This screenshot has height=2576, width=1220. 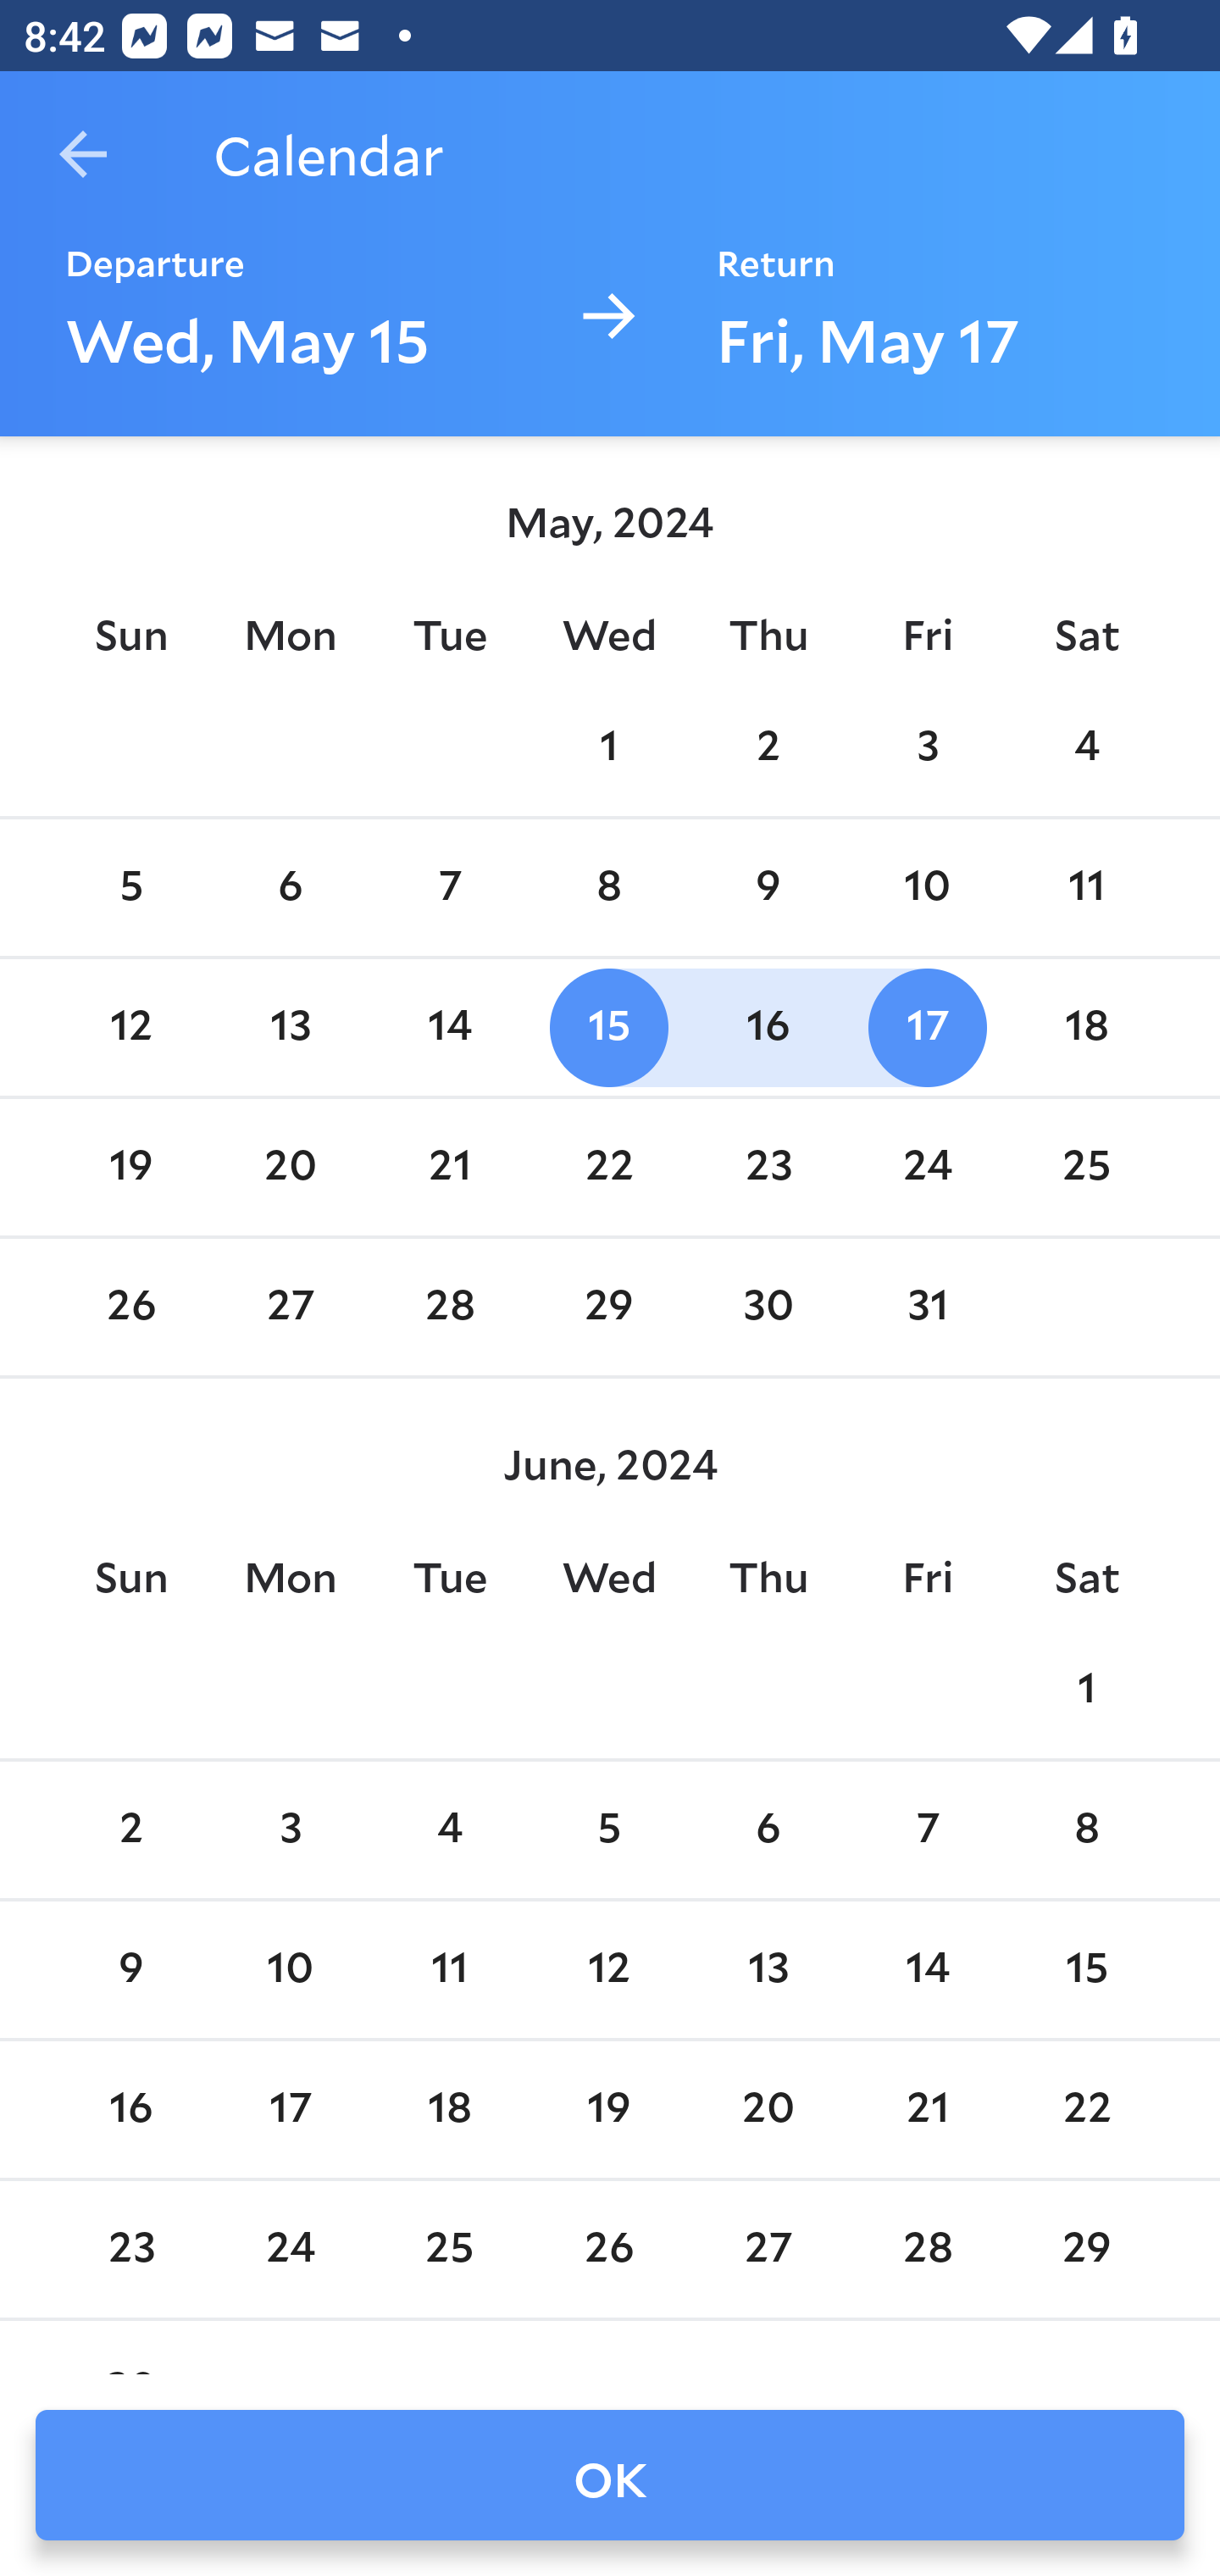 What do you see at coordinates (291, 2109) in the screenshot?
I see `17` at bounding box center [291, 2109].